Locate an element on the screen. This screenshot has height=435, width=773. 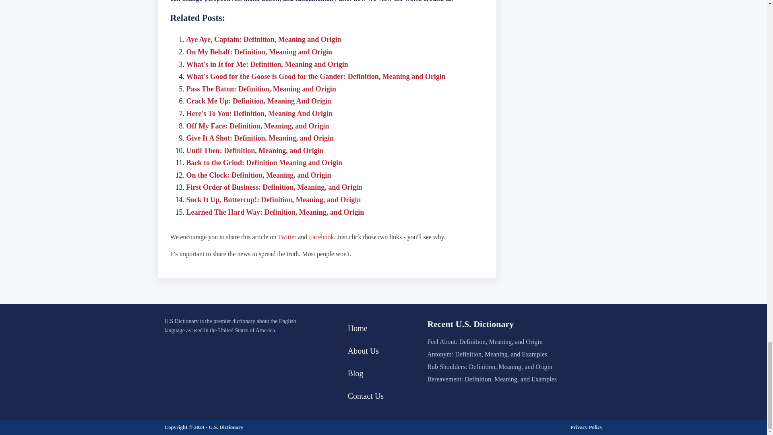
Aye Aye, Captain: Definition, Meaning and Origin is located at coordinates (263, 39).